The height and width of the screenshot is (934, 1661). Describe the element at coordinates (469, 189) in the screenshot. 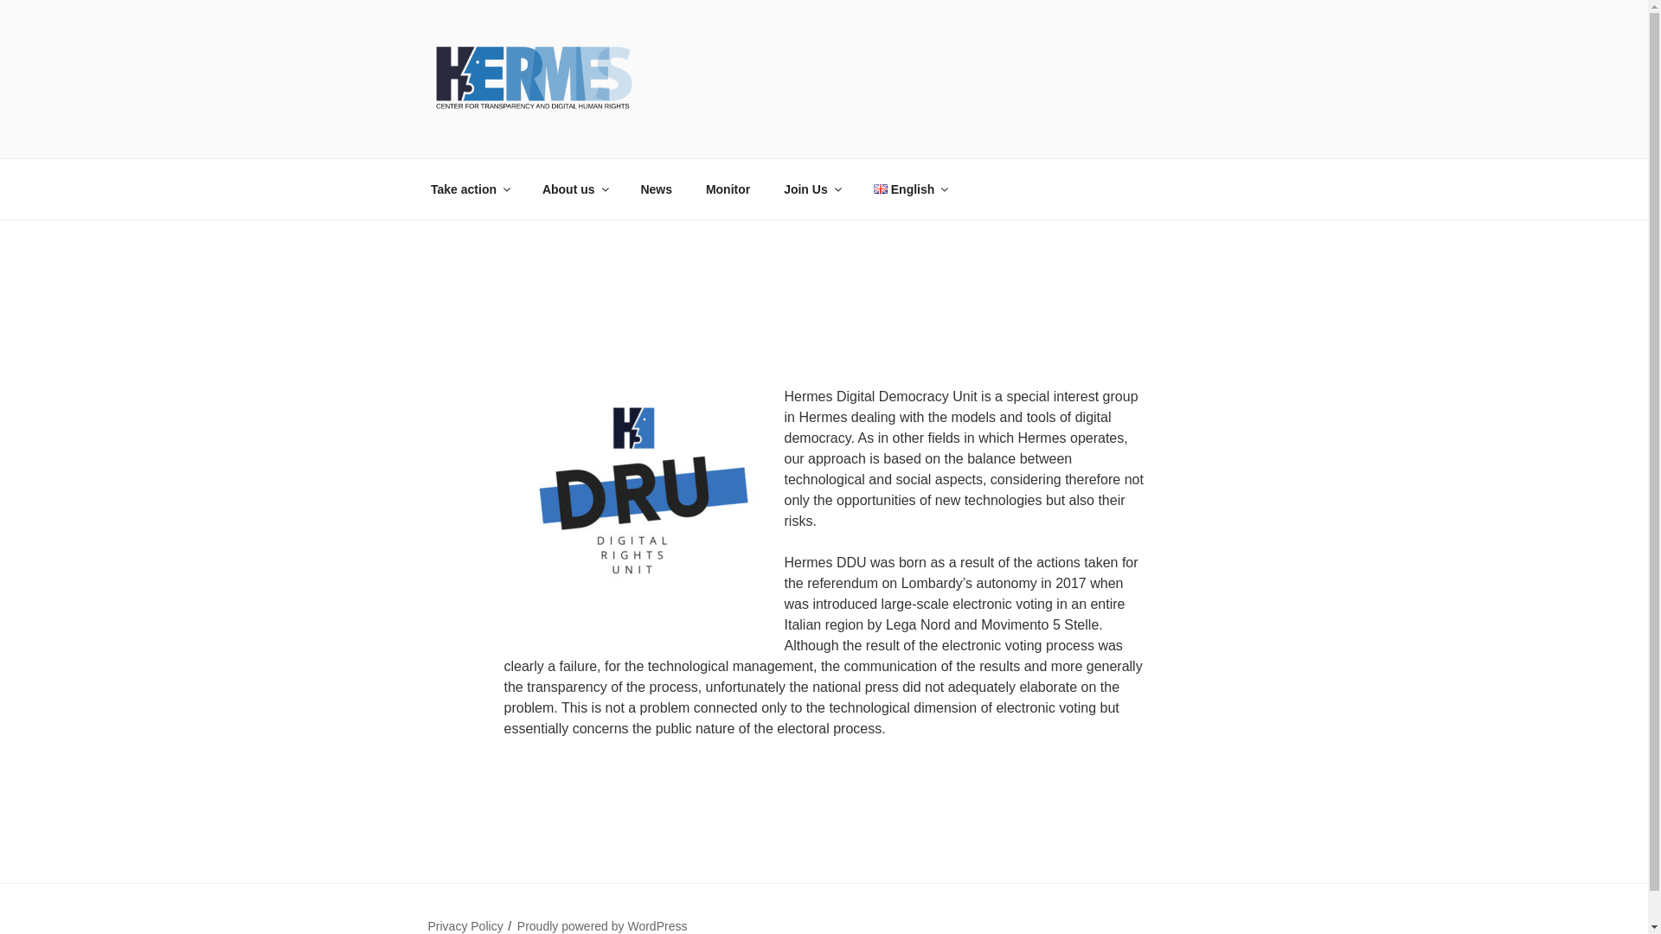

I see `Take action` at that location.